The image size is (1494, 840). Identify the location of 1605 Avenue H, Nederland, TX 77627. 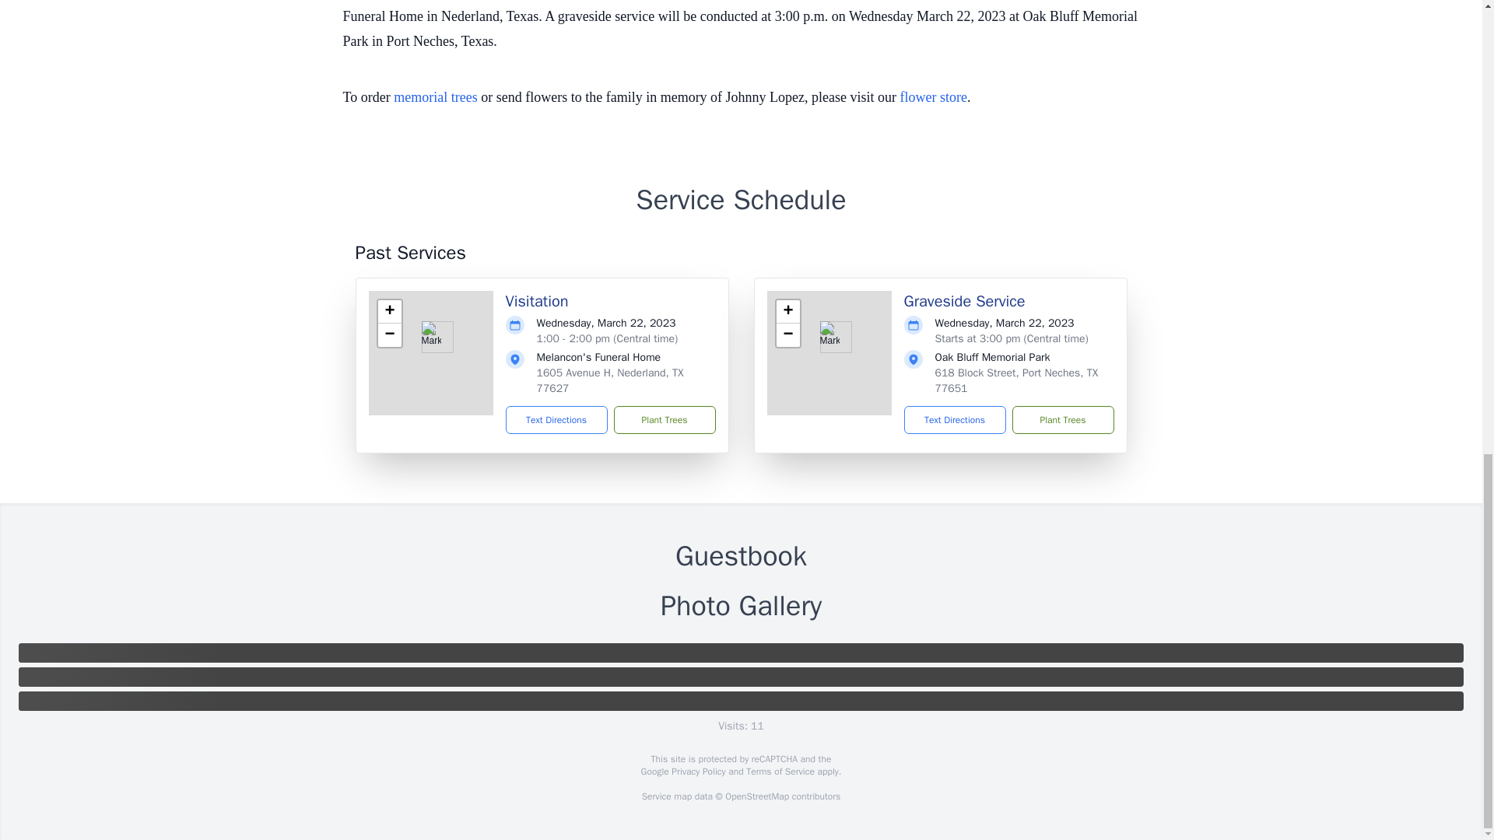
(610, 380).